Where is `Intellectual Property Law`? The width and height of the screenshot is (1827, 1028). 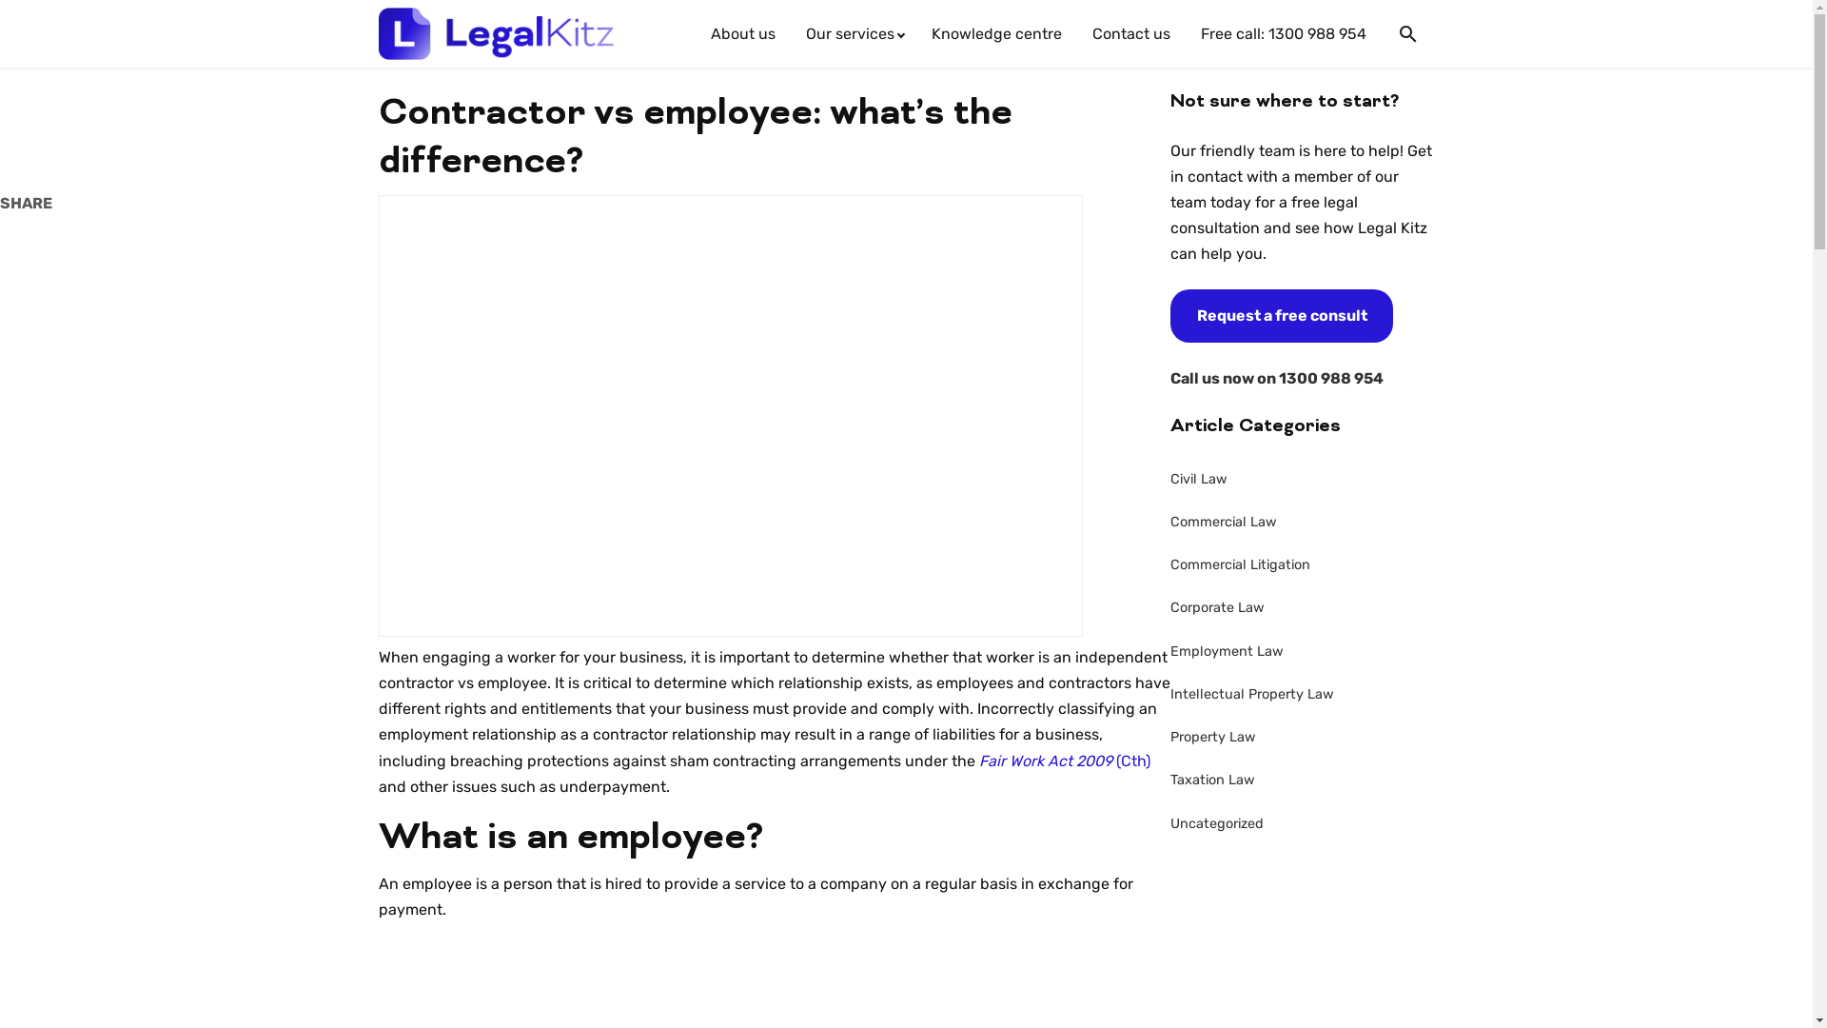
Intellectual Property Law is located at coordinates (1303, 695).